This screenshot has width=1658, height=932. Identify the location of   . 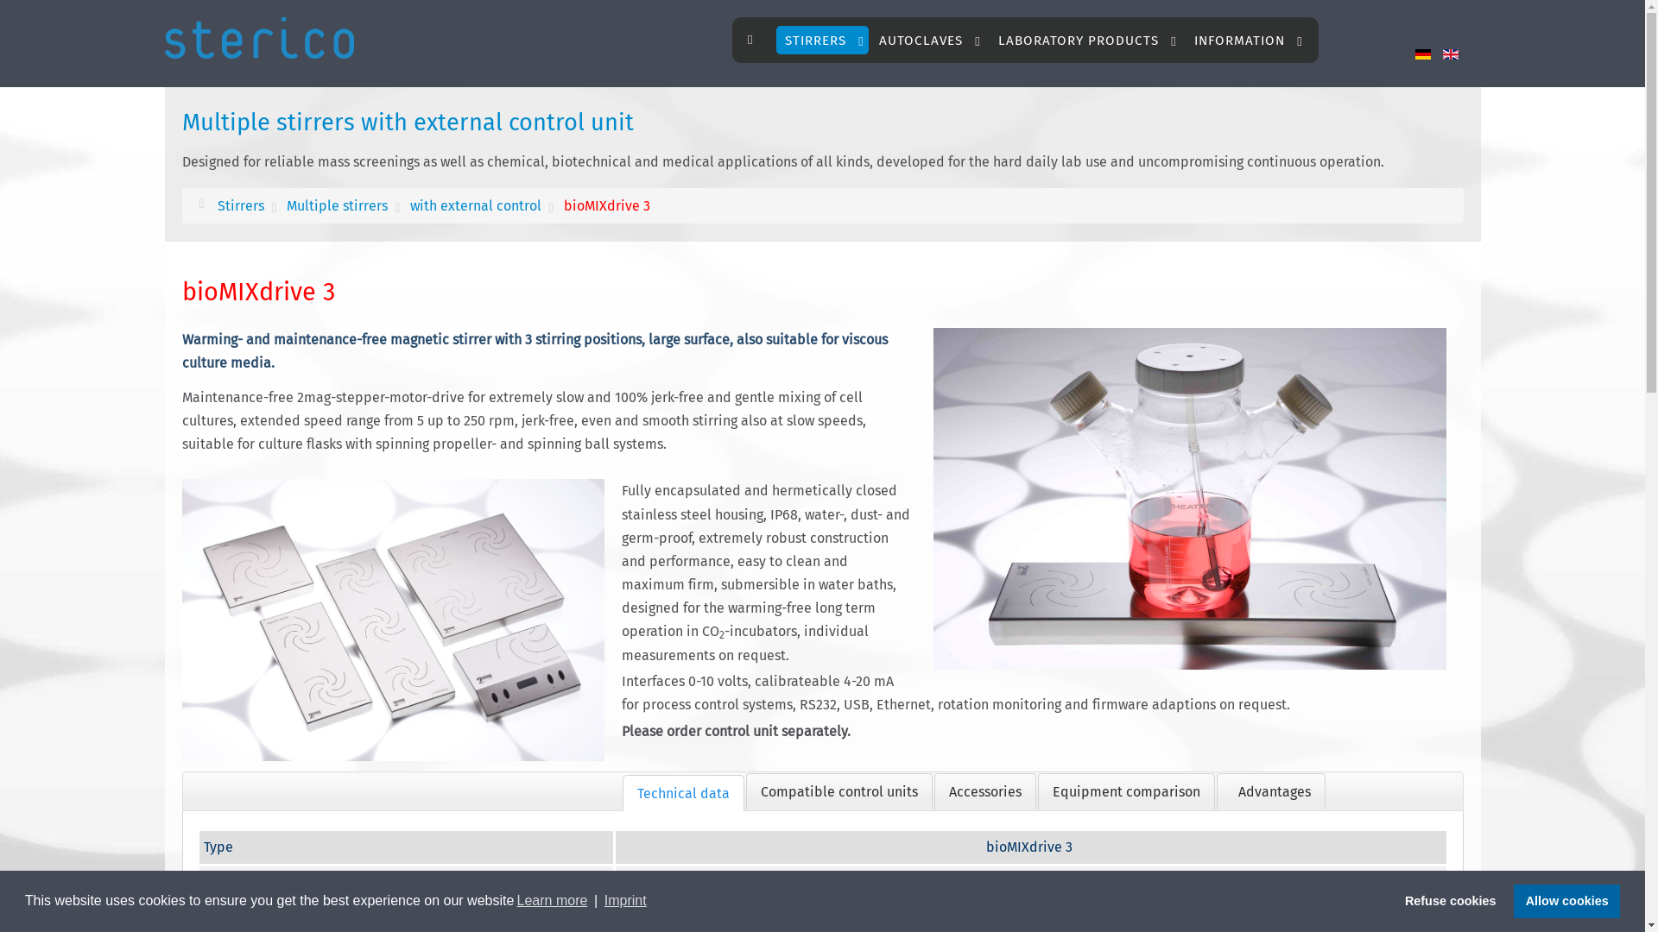
(756, 41).